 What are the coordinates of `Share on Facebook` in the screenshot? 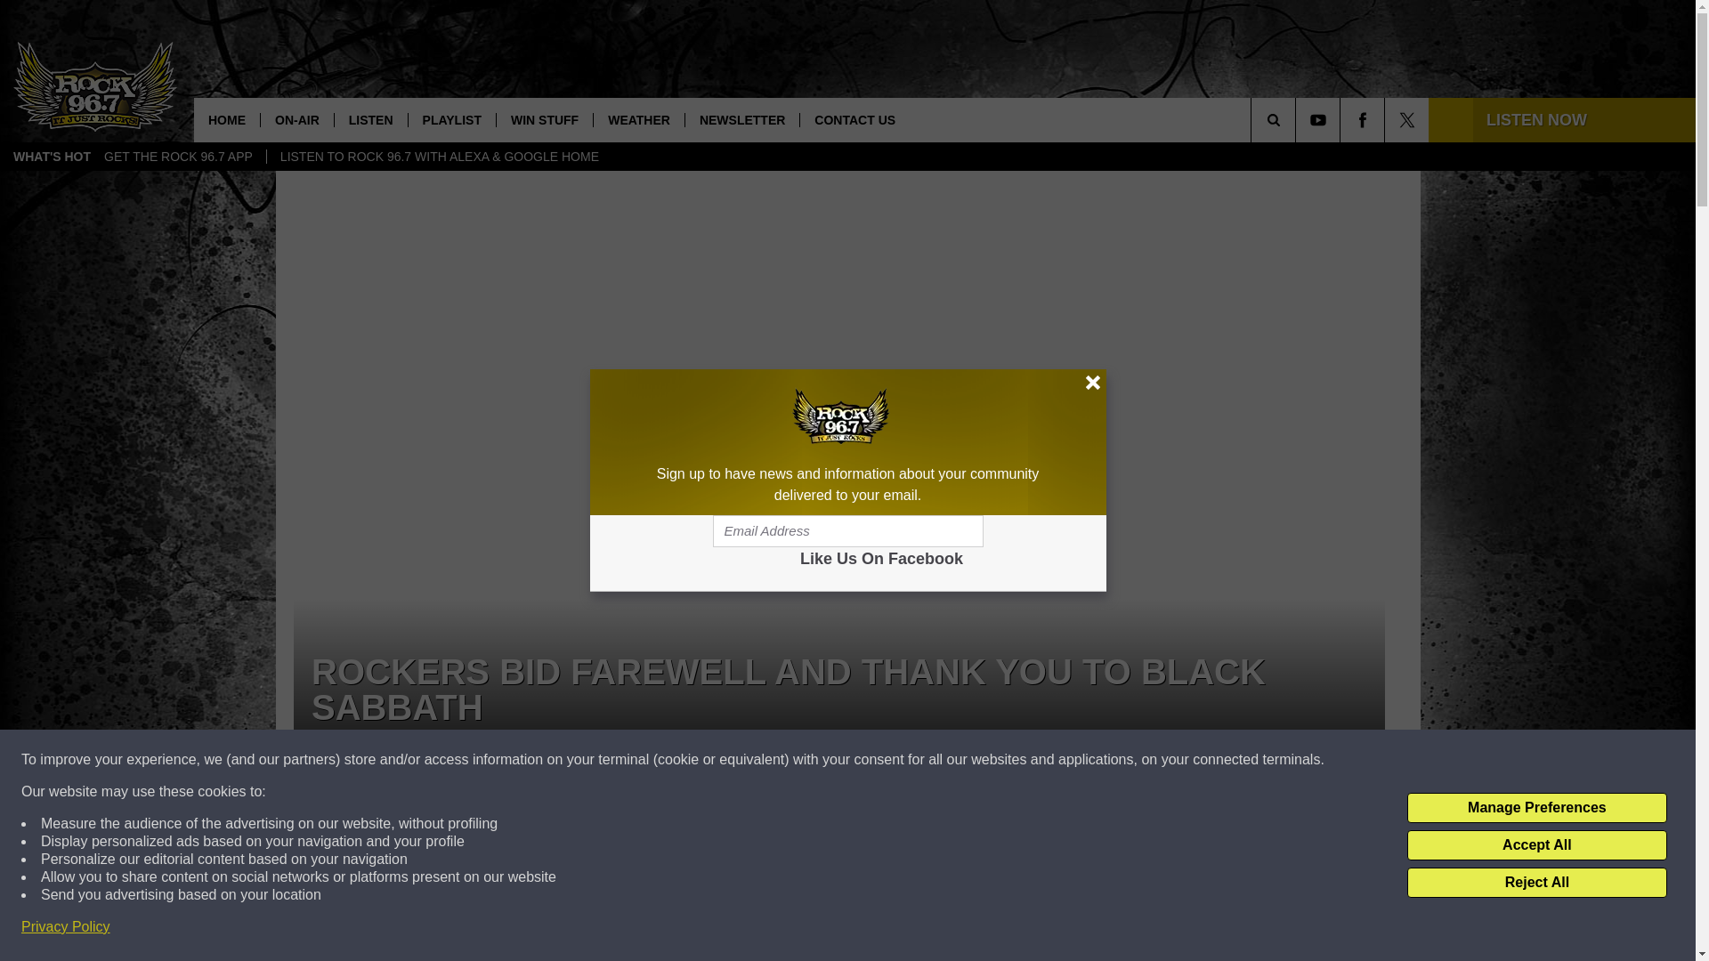 It's located at (608, 850).